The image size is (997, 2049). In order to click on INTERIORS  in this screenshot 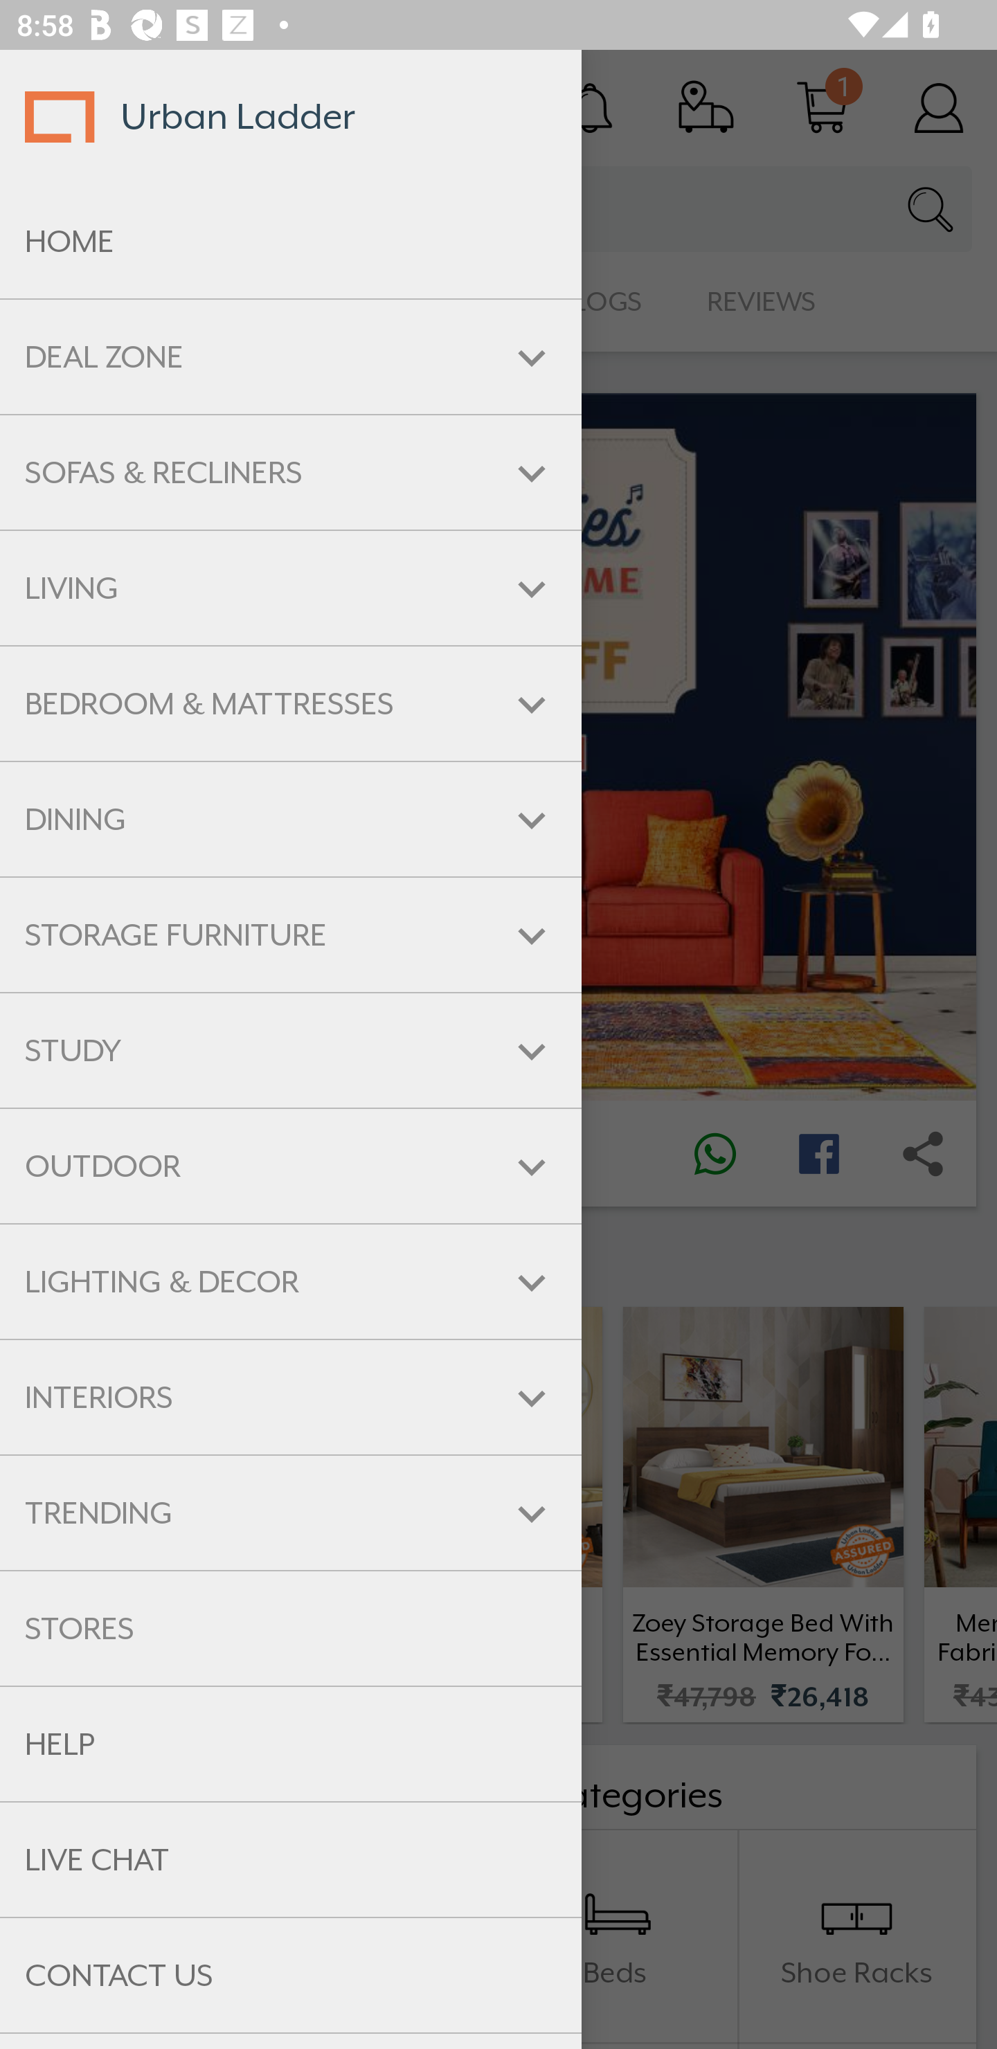, I will do `click(291, 1397)`.